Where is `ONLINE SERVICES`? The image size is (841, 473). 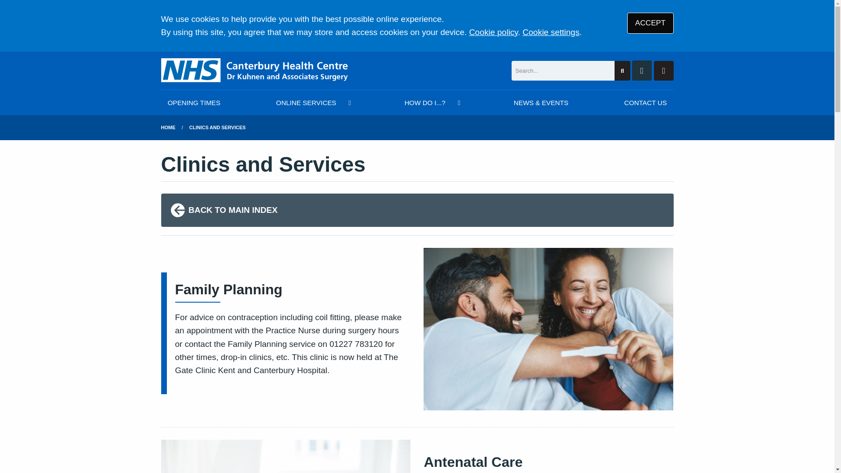
ONLINE SERVICES is located at coordinates (312, 102).